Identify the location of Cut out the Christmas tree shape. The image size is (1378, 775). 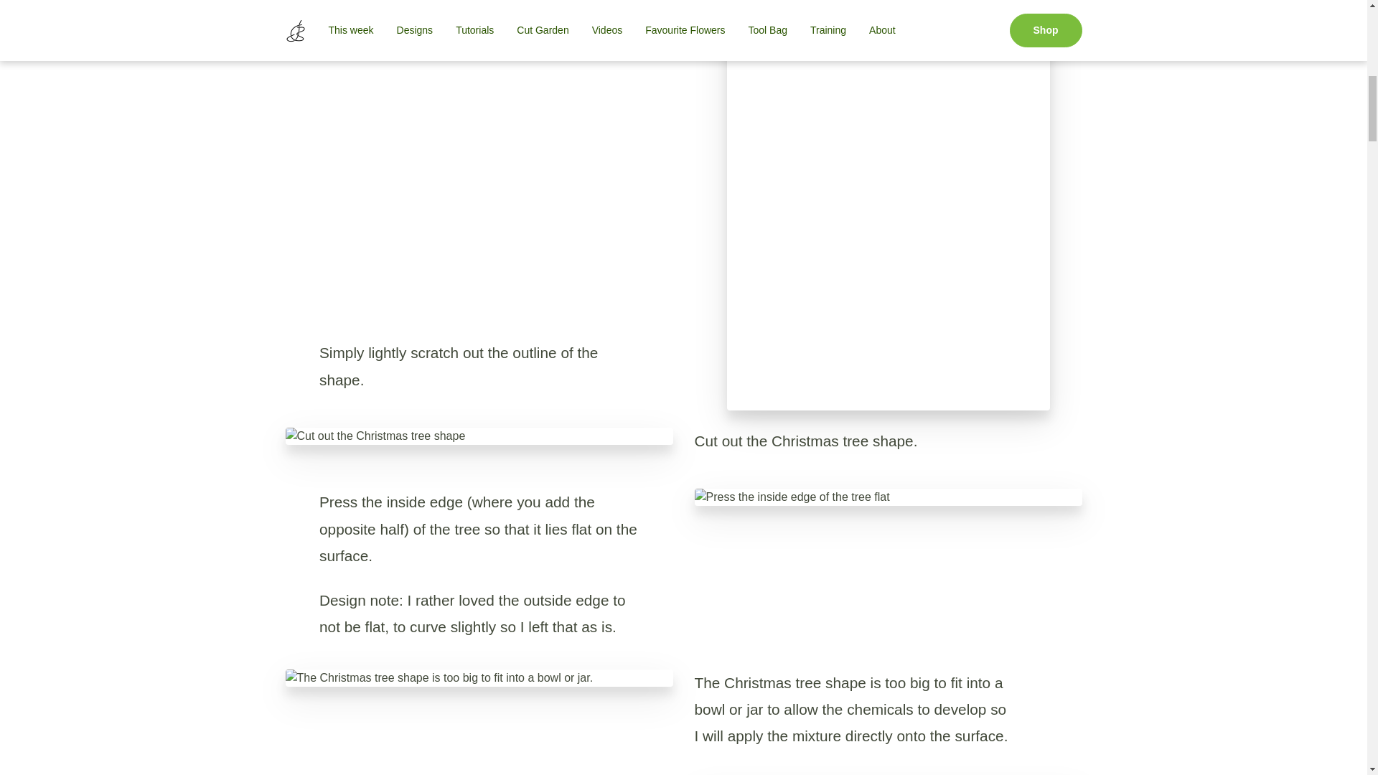
(479, 436).